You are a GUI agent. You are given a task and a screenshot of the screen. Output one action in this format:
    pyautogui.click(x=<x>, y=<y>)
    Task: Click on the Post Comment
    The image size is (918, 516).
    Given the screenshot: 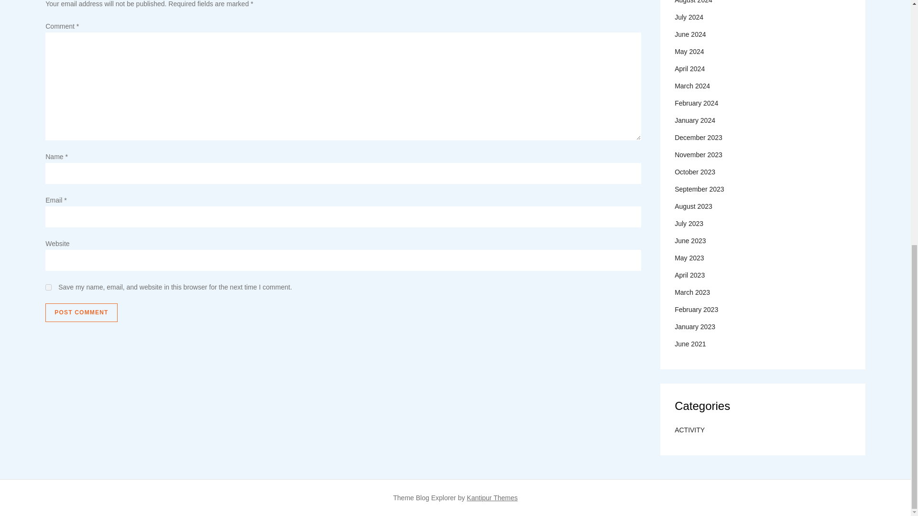 What is the action you would take?
    pyautogui.click(x=81, y=313)
    